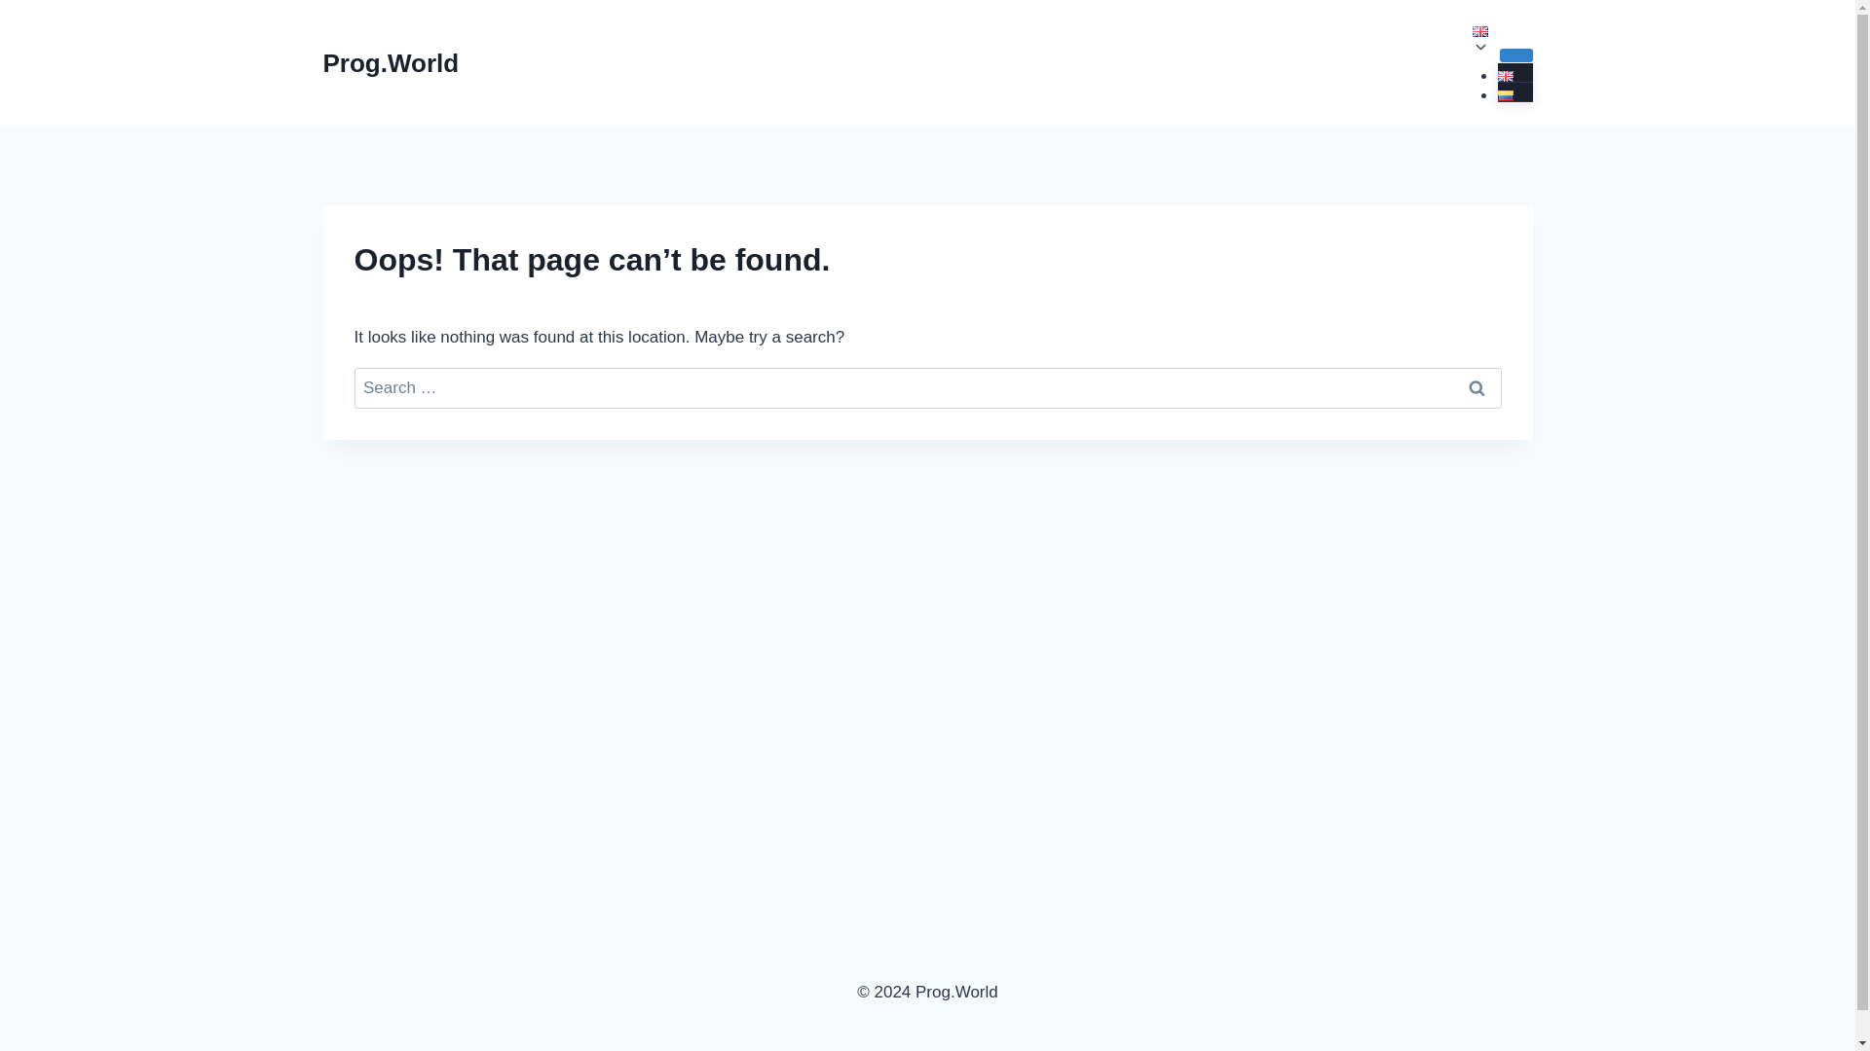 Image resolution: width=1870 pixels, height=1051 pixels. What do you see at coordinates (392, 63) in the screenshot?
I see `Prog.World` at bounding box center [392, 63].